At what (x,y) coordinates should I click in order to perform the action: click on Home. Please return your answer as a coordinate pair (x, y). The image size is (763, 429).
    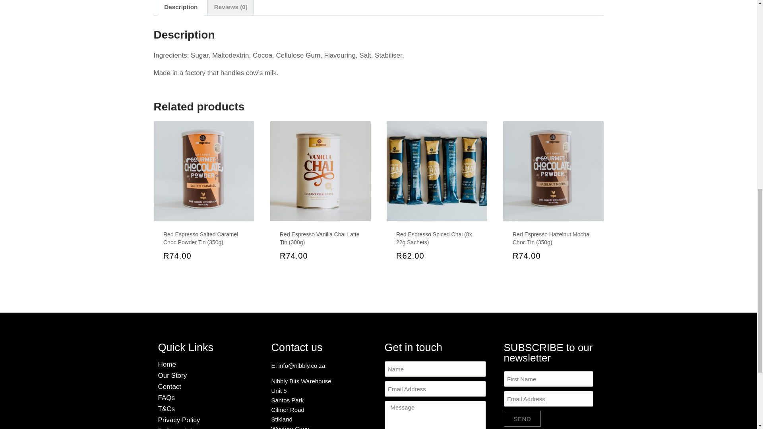
    Looking at the image, I should click on (208, 364).